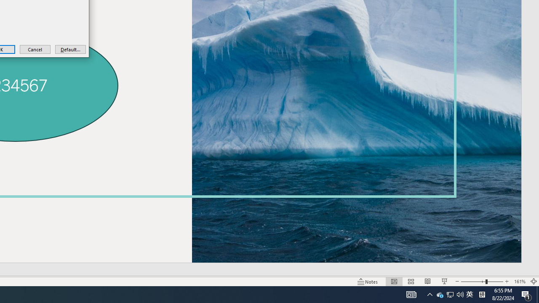 The image size is (539, 303). I want to click on AutomationID: 4105, so click(411, 295).